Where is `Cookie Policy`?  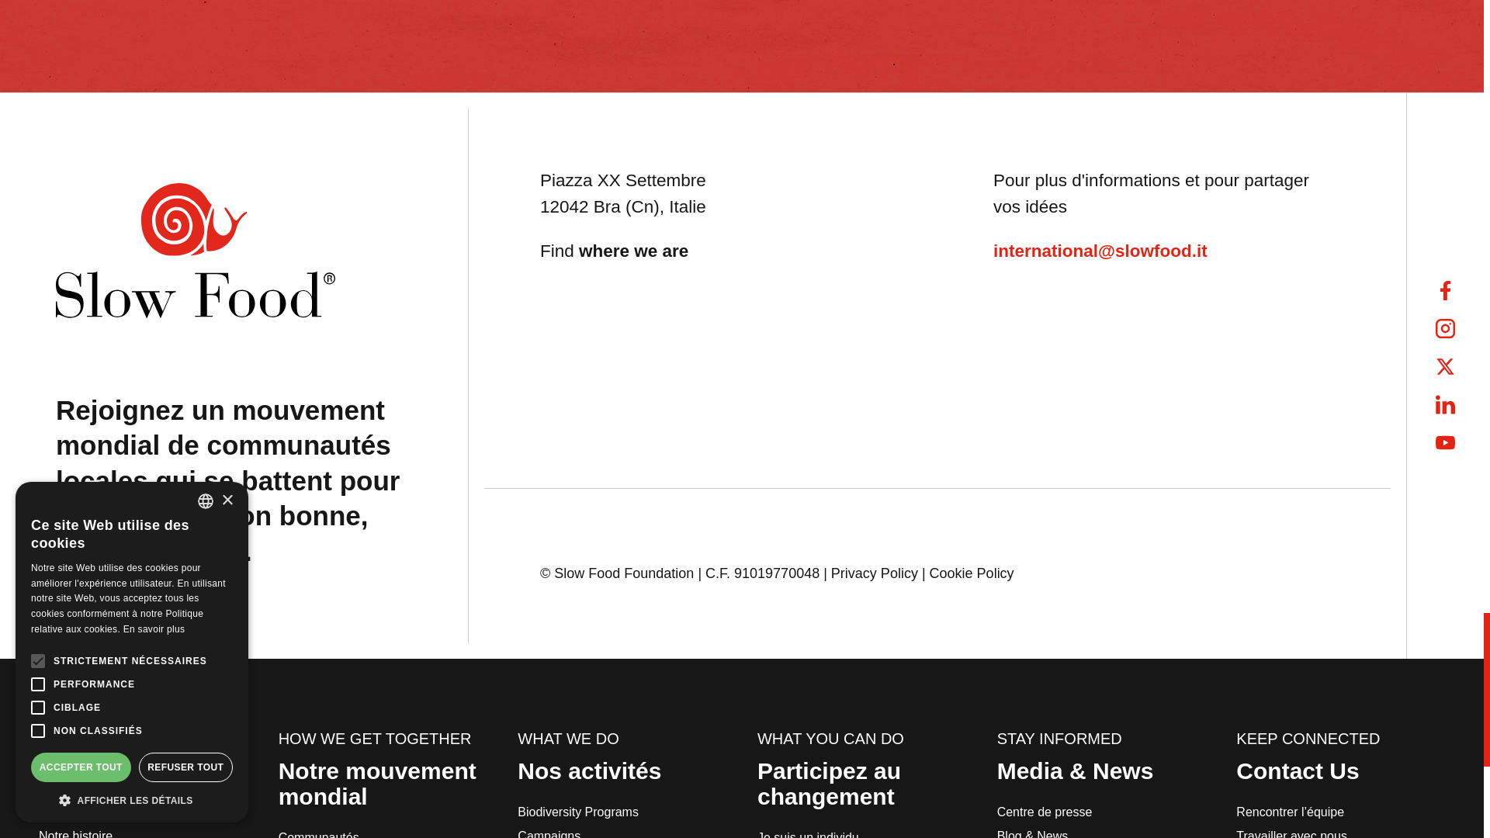 Cookie Policy is located at coordinates (972, 573).